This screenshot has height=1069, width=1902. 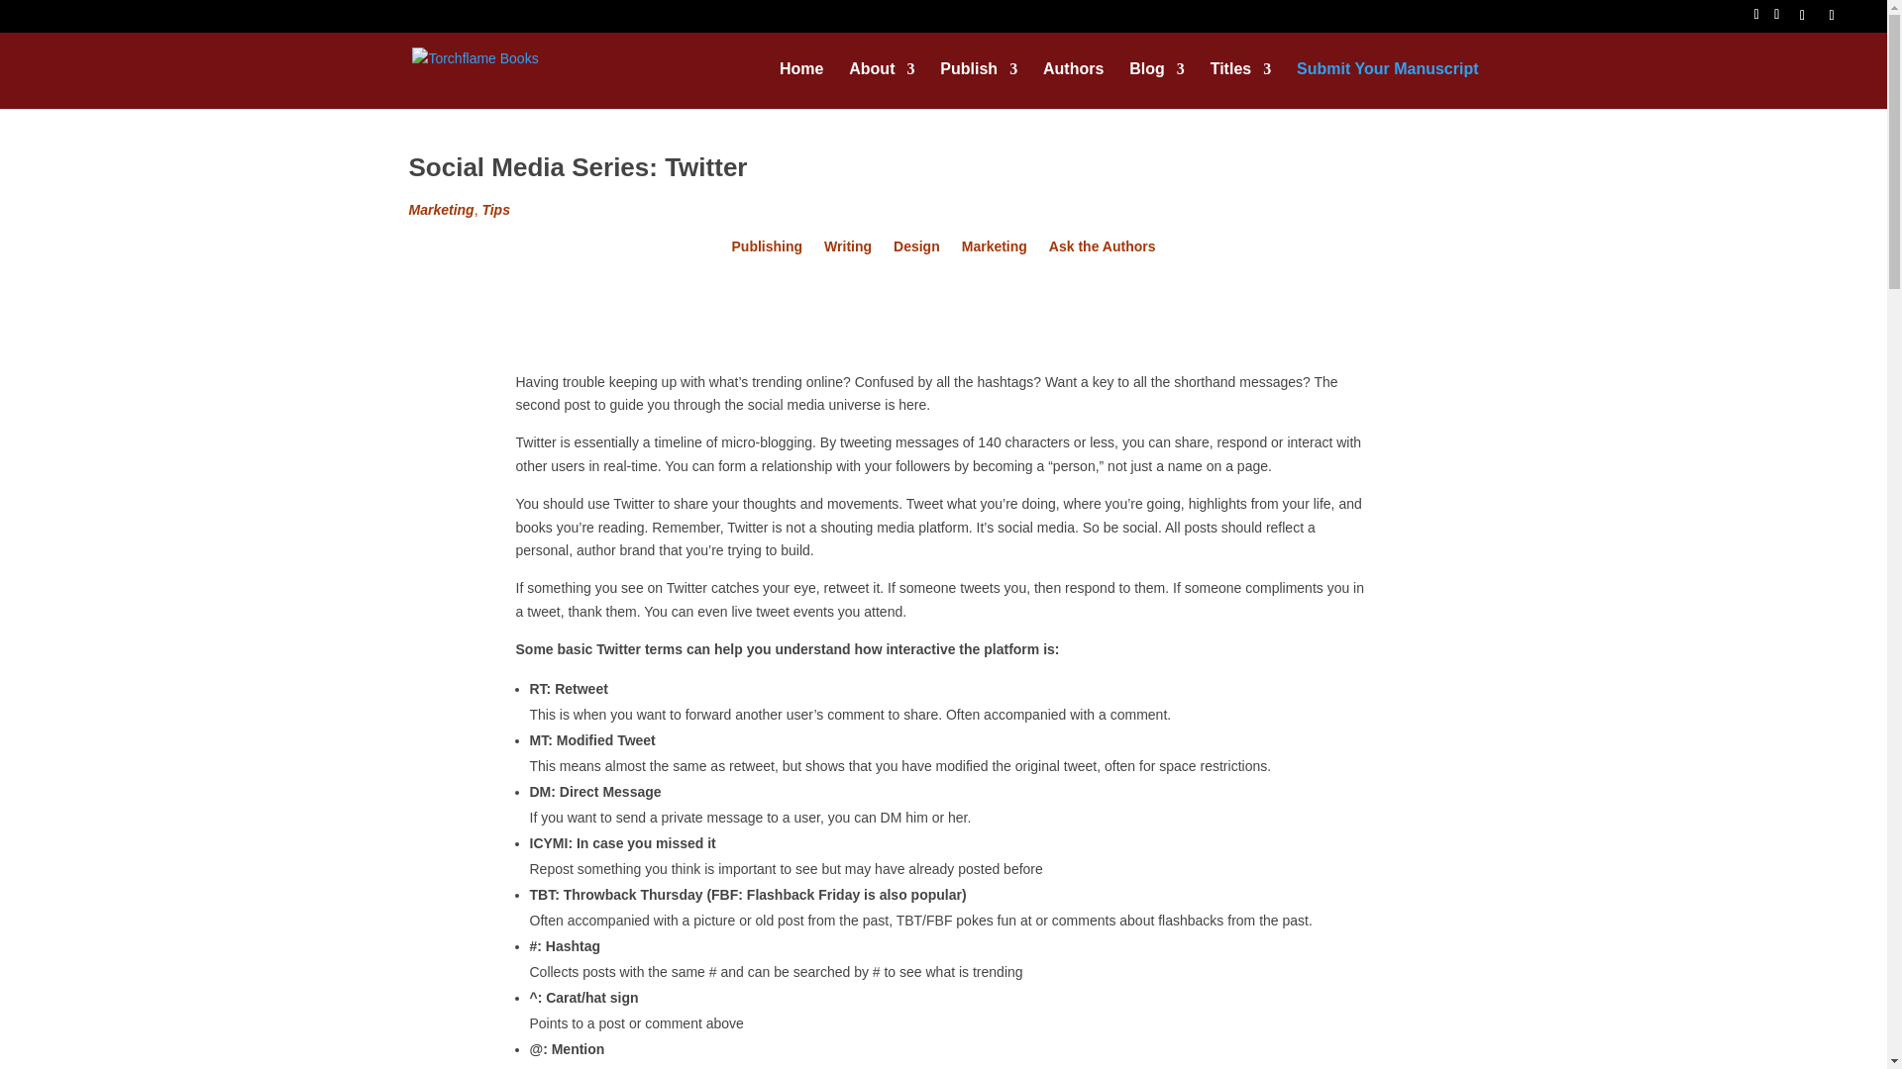 What do you see at coordinates (441, 210) in the screenshot?
I see `Marketing` at bounding box center [441, 210].